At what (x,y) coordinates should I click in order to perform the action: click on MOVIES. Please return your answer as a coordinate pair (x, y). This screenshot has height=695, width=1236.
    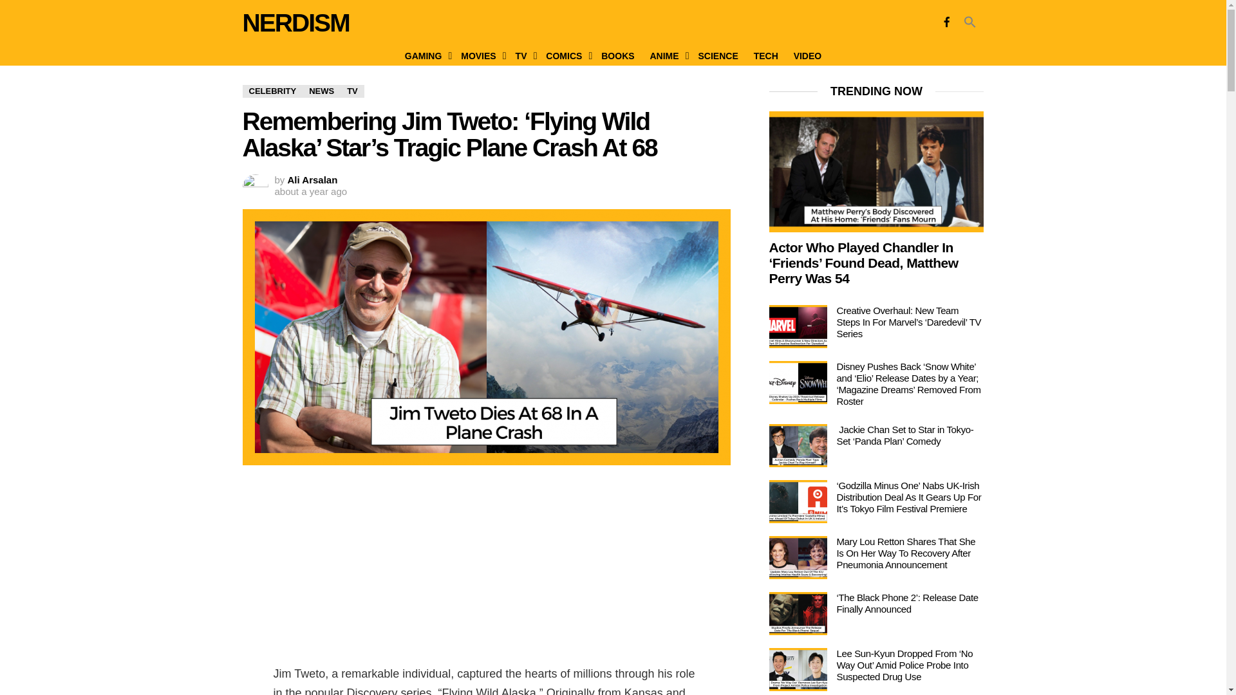
    Looking at the image, I should click on (480, 55).